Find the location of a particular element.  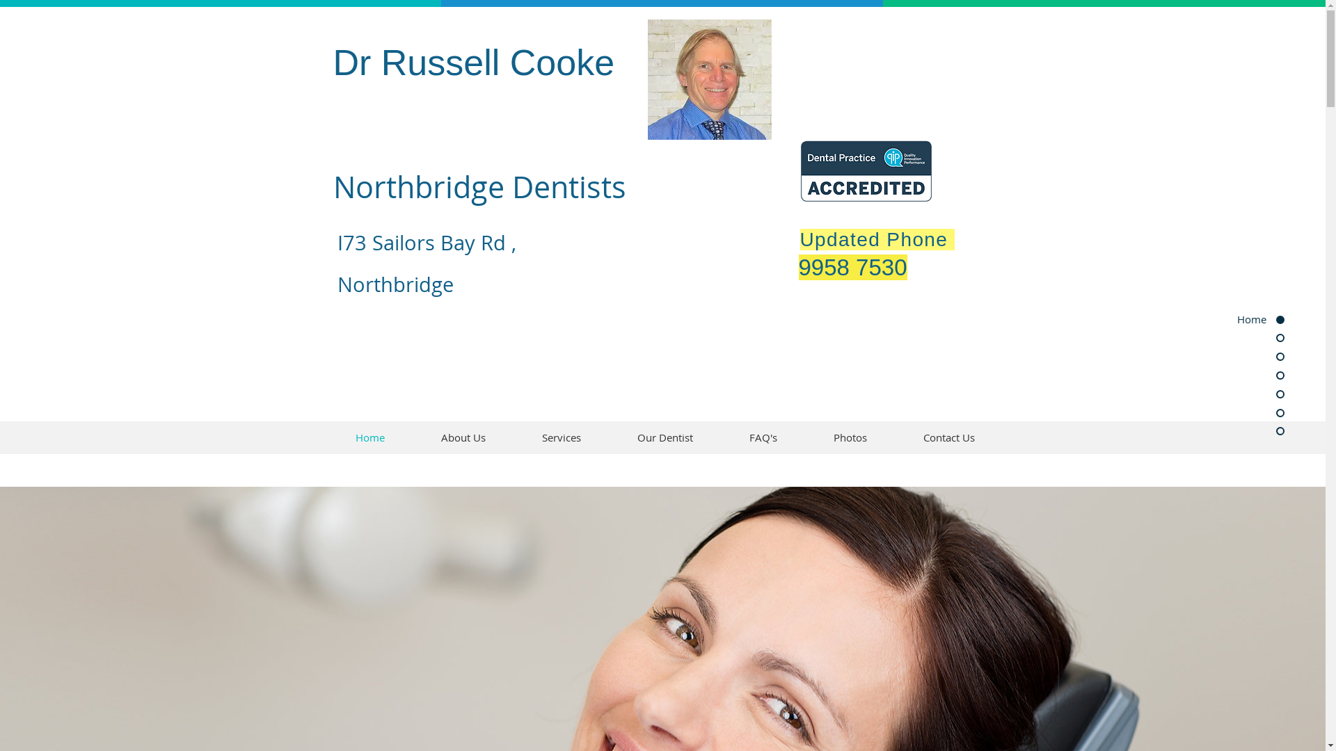

Dr Russell Cooke  is located at coordinates (479, 63).